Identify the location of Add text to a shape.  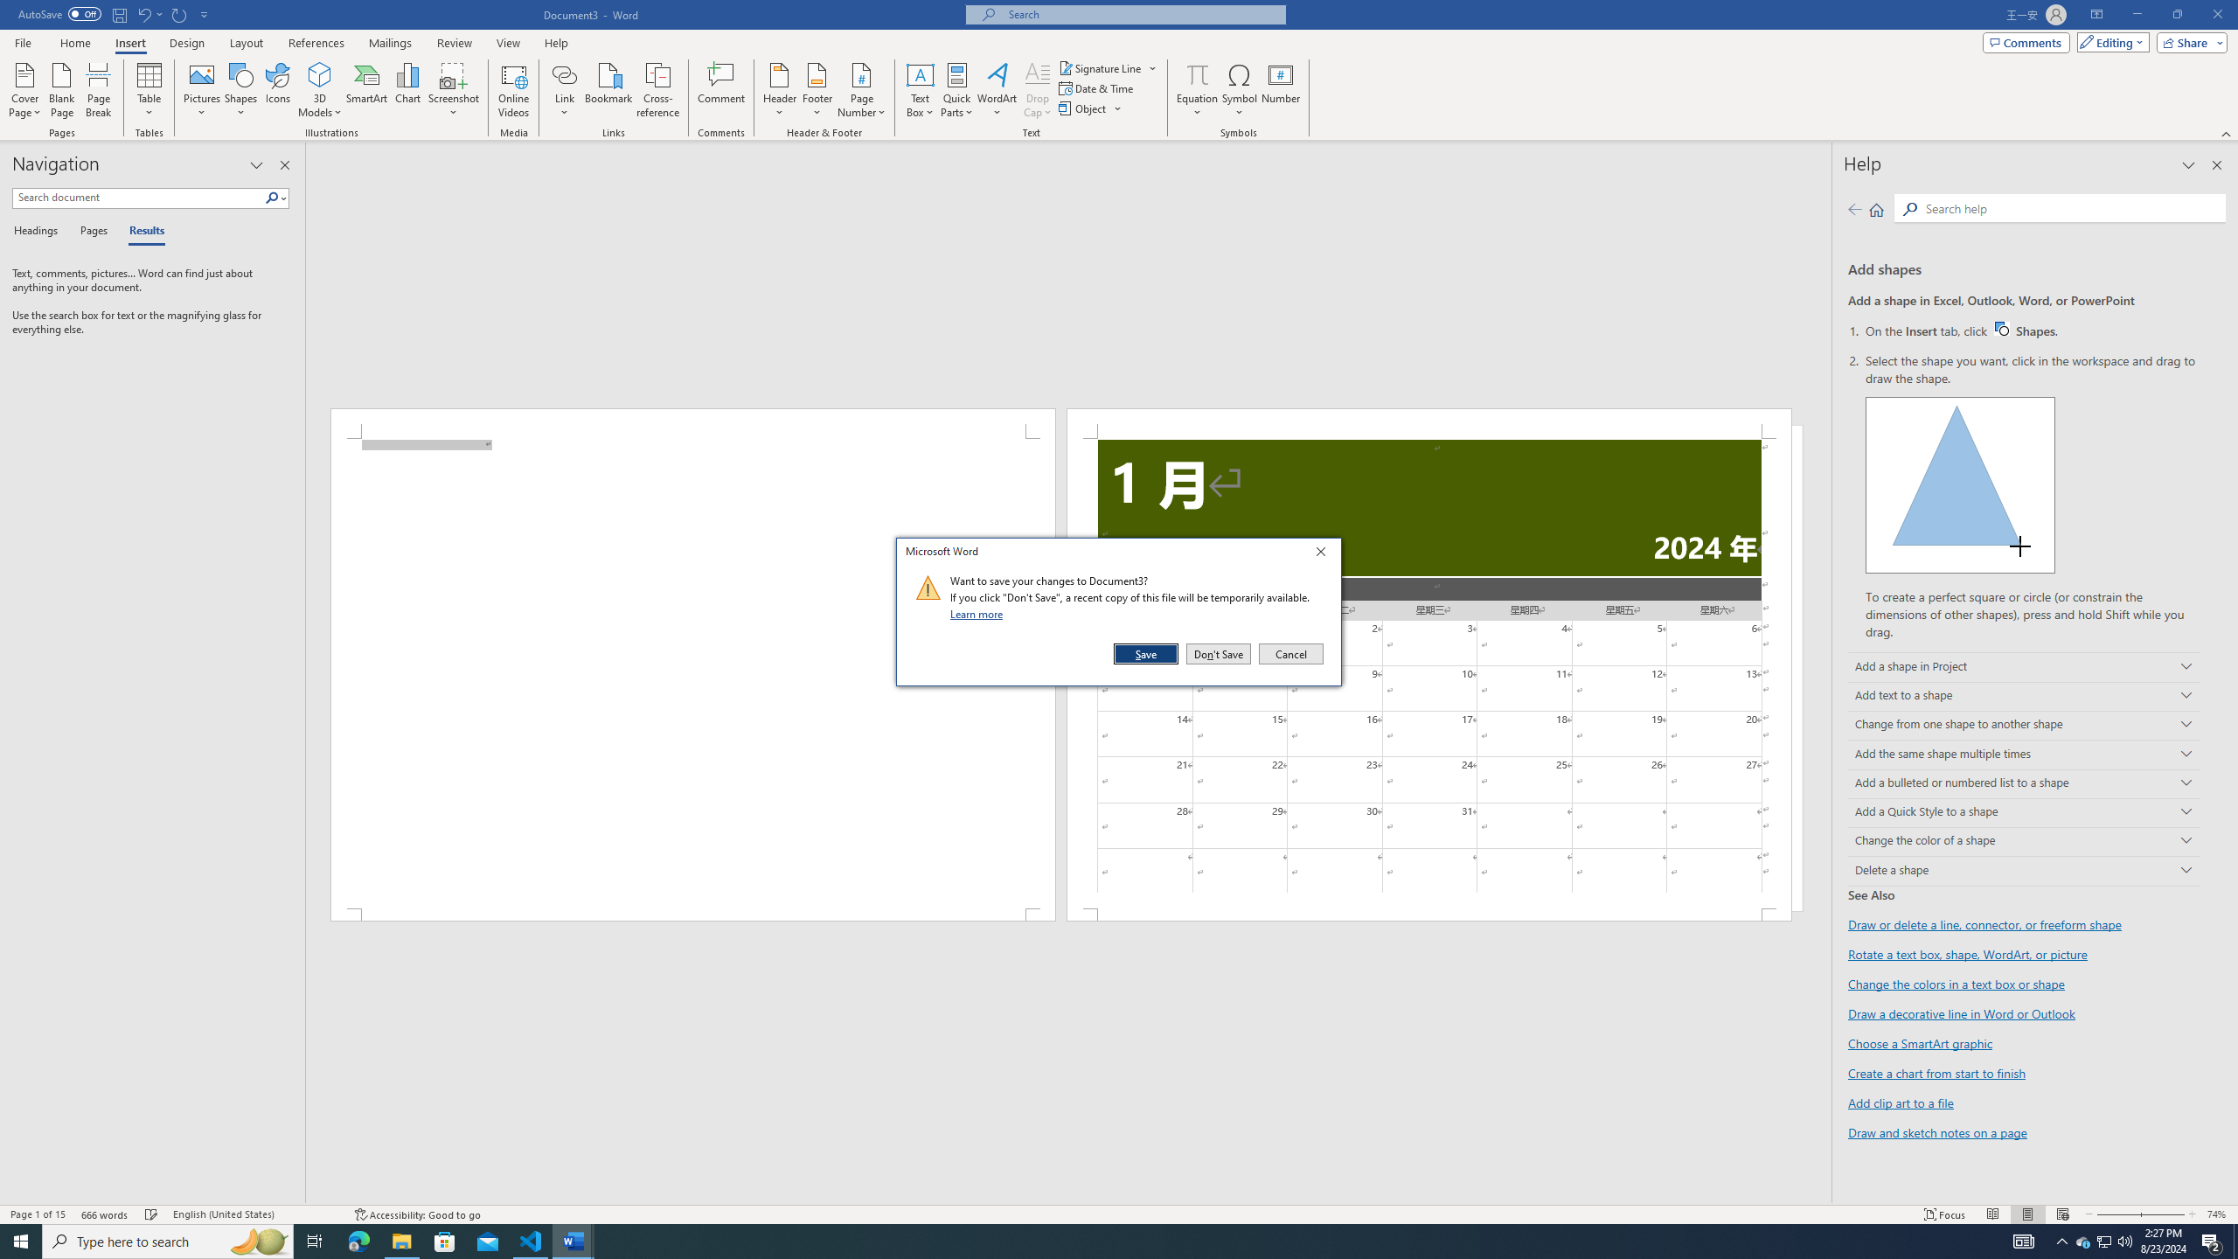
(2024, 696).